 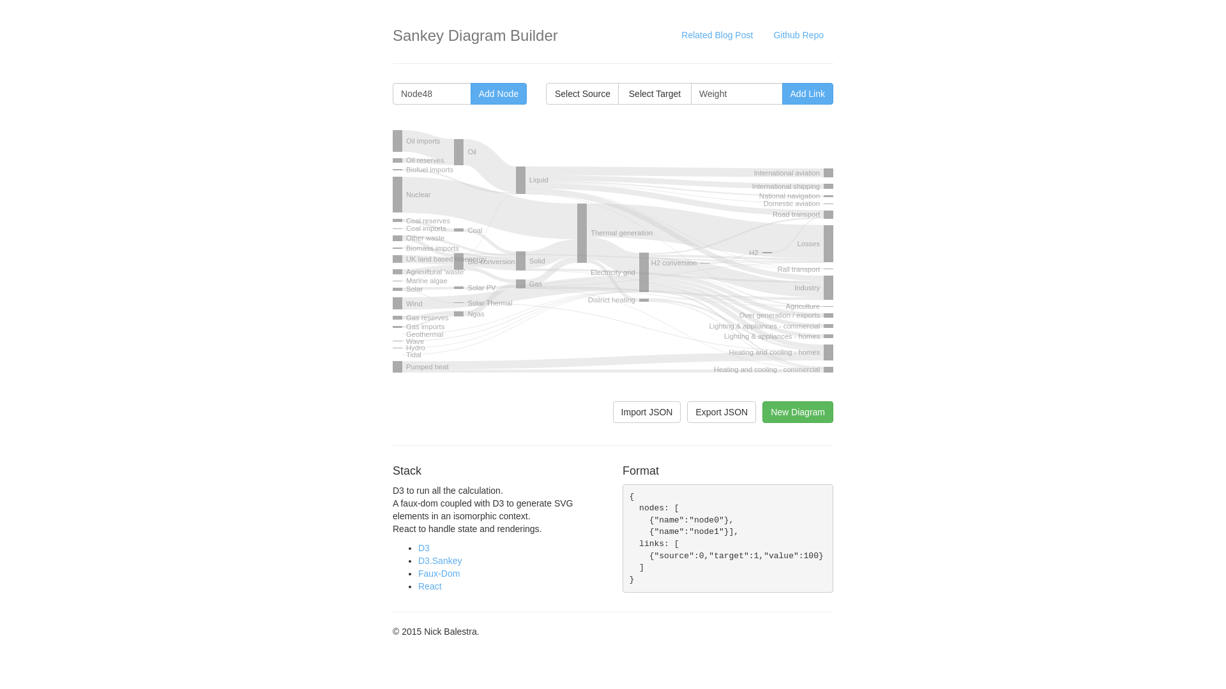 What do you see at coordinates (430, 586) in the screenshot?
I see `React` at bounding box center [430, 586].